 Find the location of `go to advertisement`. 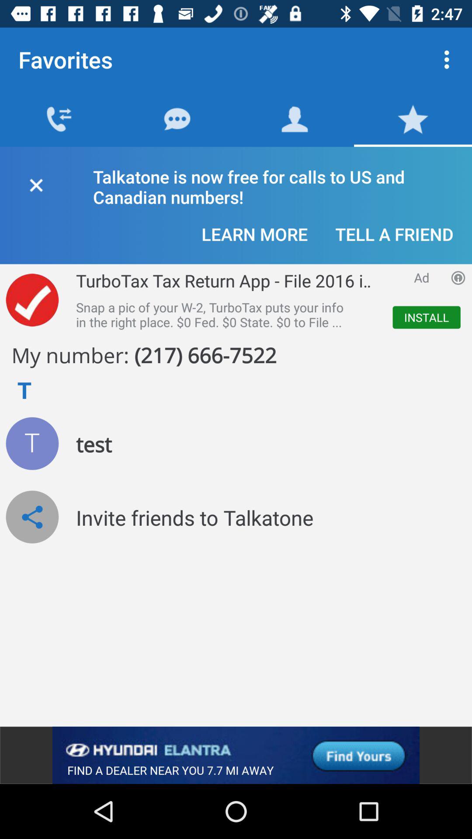

go to advertisement is located at coordinates (32, 300).